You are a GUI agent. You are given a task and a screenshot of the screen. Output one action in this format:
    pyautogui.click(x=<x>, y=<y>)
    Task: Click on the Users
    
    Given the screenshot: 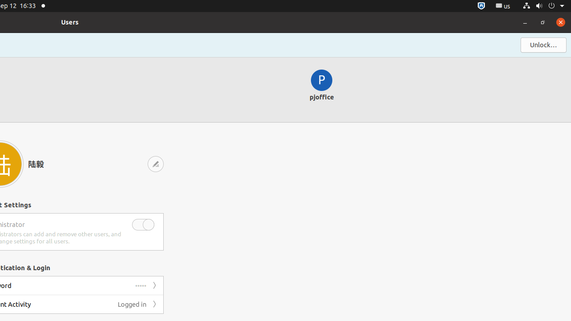 What is the action you would take?
    pyautogui.click(x=70, y=22)
    